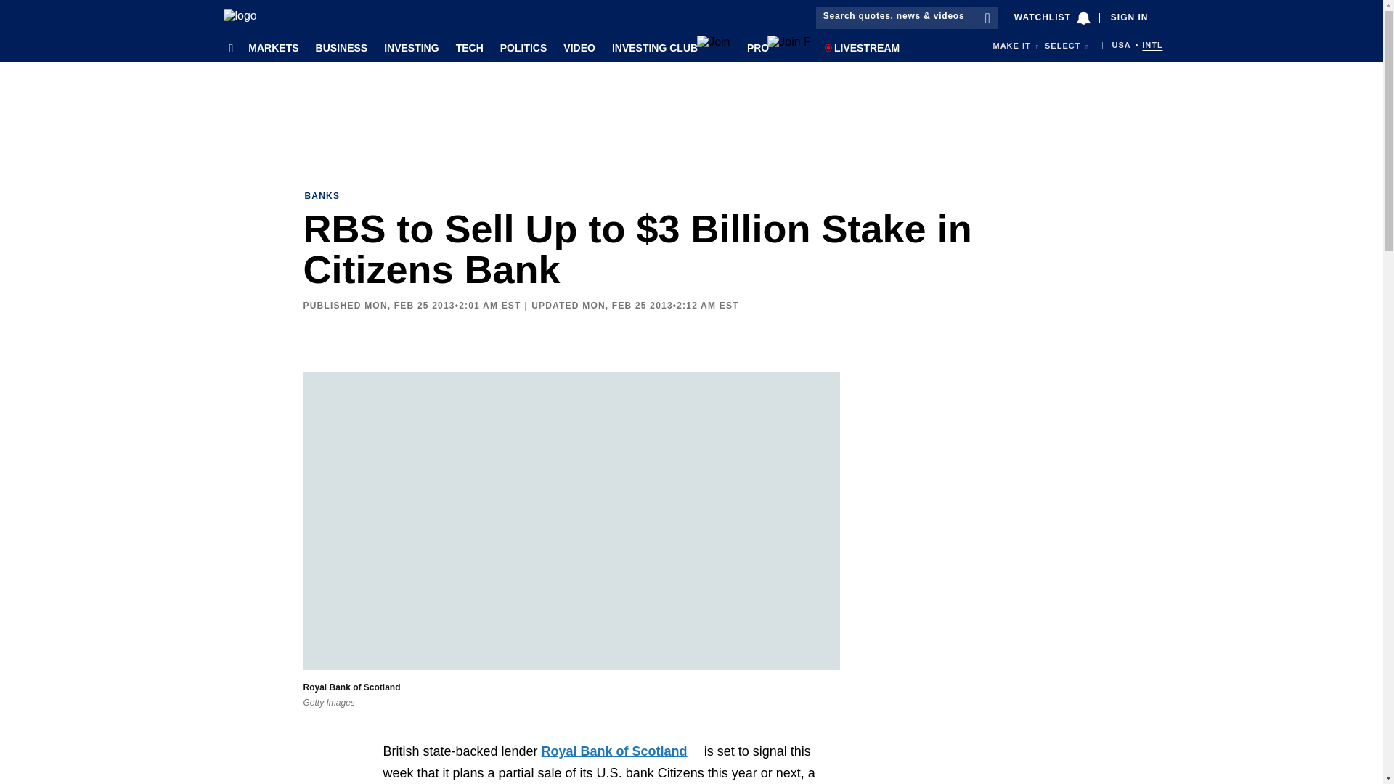 The height and width of the screenshot is (784, 1394). What do you see at coordinates (270, 46) in the screenshot?
I see `MARKETS` at bounding box center [270, 46].